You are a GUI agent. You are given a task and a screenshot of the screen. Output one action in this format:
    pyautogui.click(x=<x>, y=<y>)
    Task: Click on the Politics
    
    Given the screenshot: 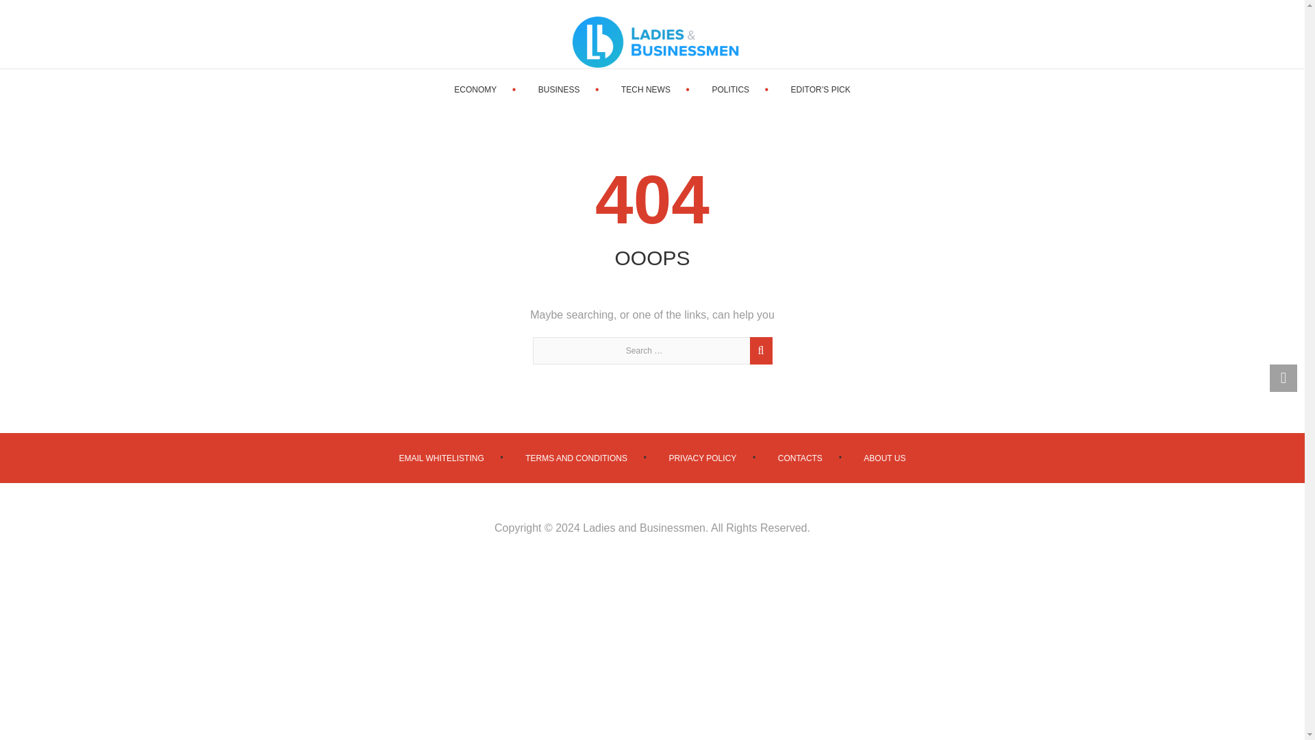 What is the action you would take?
    pyautogui.click(x=730, y=89)
    